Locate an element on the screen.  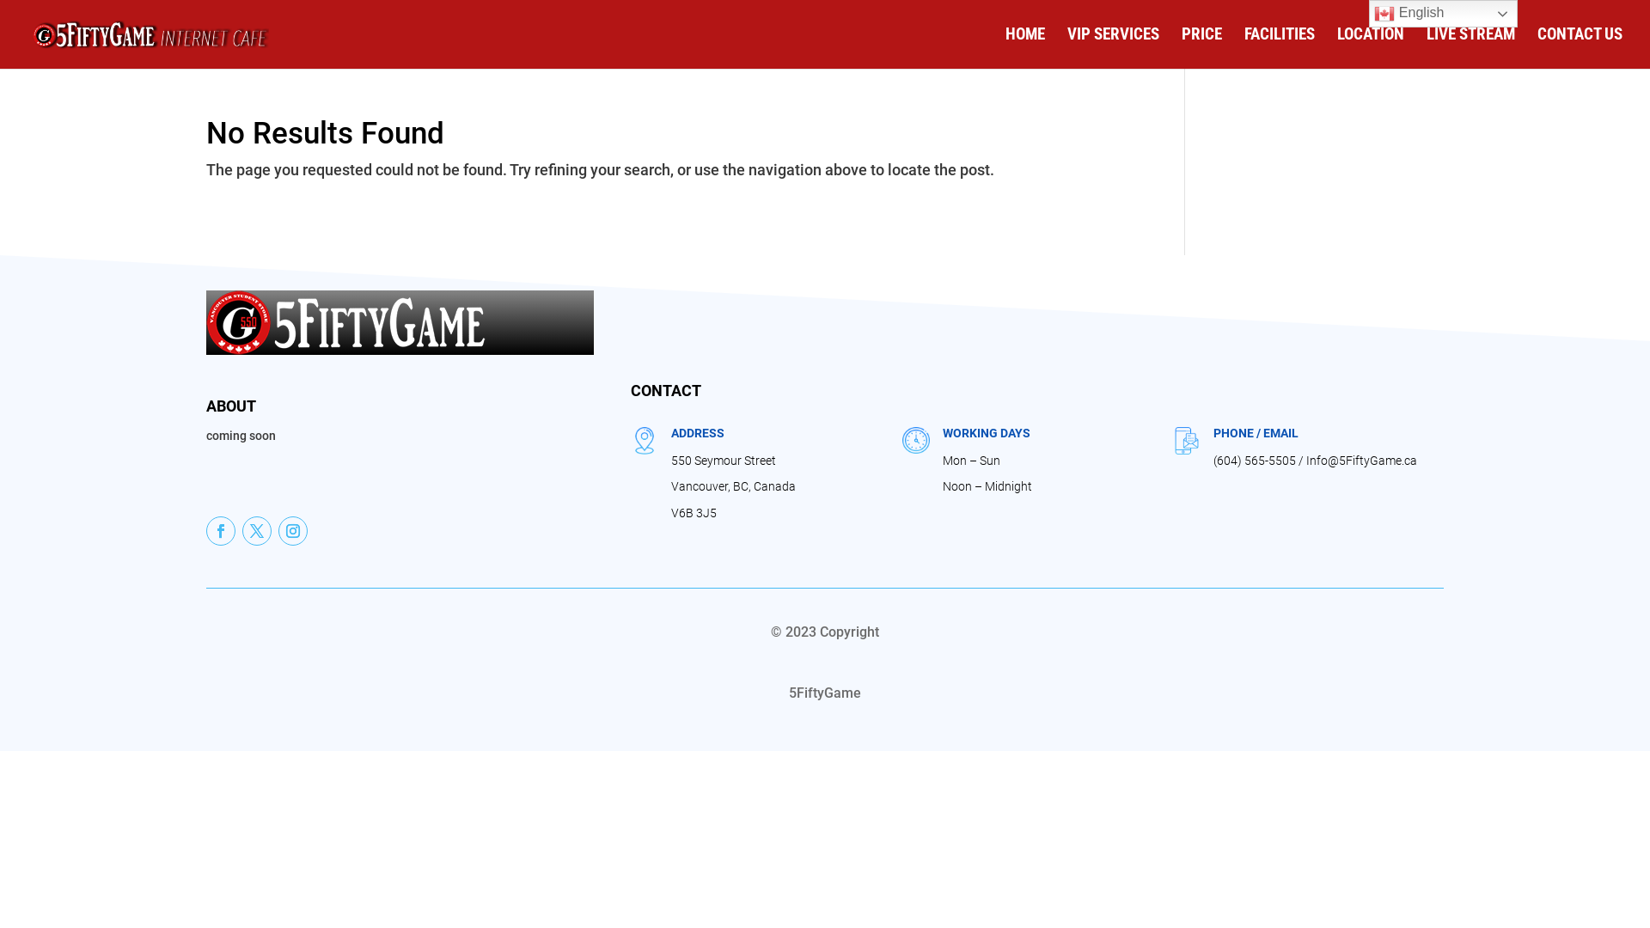
VIP SERVICES is located at coordinates (1114, 48).